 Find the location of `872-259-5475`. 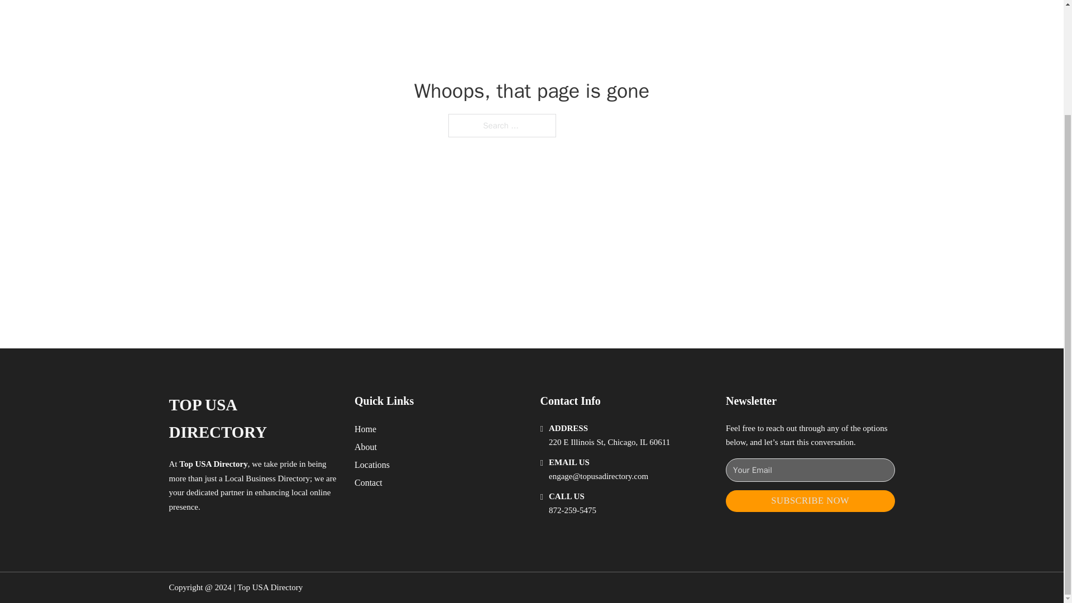

872-259-5475 is located at coordinates (572, 510).